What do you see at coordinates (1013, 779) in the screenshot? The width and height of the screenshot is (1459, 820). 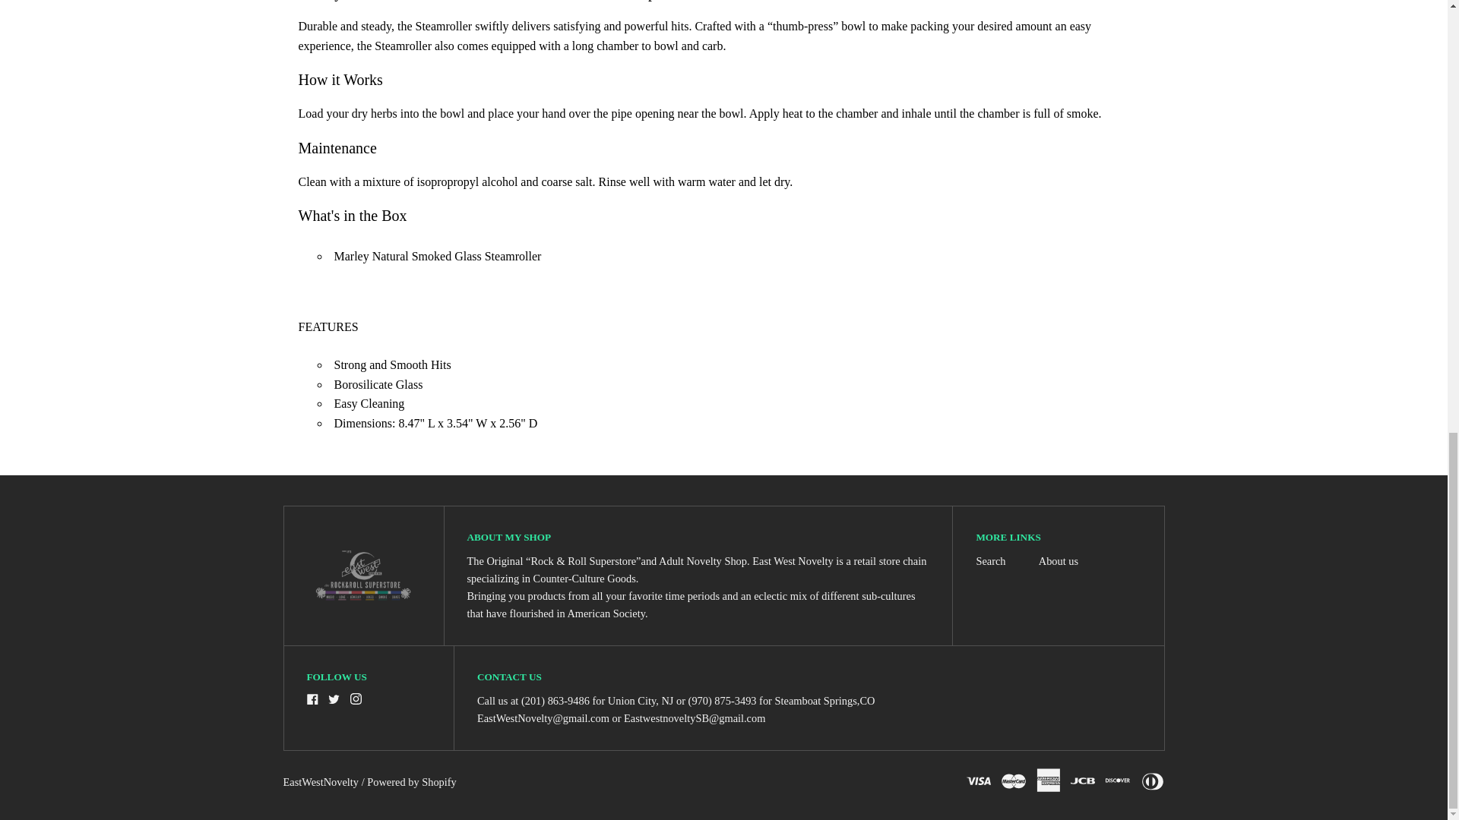 I see `MasterCard` at bounding box center [1013, 779].